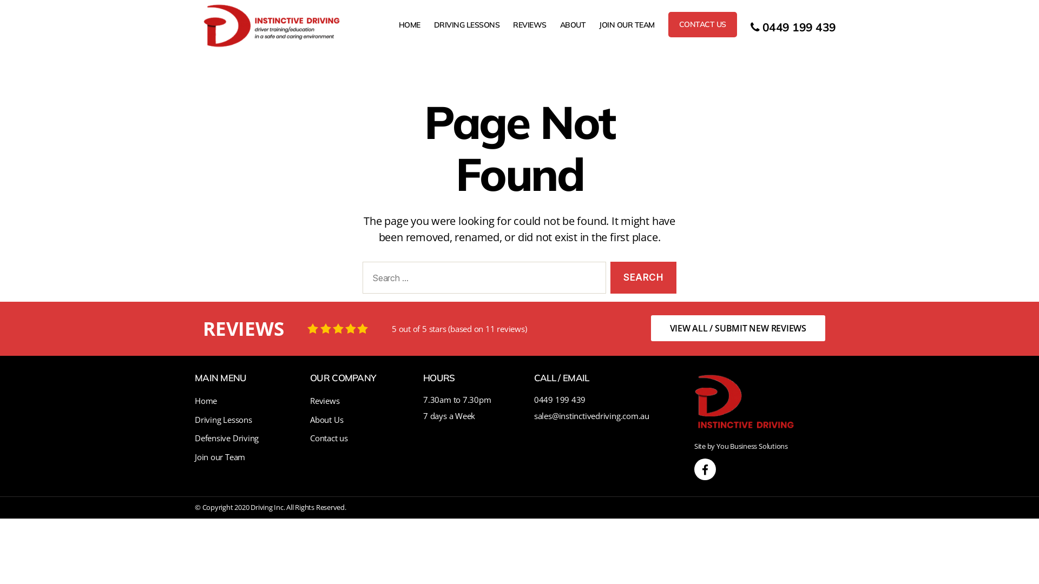 This screenshot has height=584, width=1039. What do you see at coordinates (529, 25) in the screenshot?
I see `REVIEWS` at bounding box center [529, 25].